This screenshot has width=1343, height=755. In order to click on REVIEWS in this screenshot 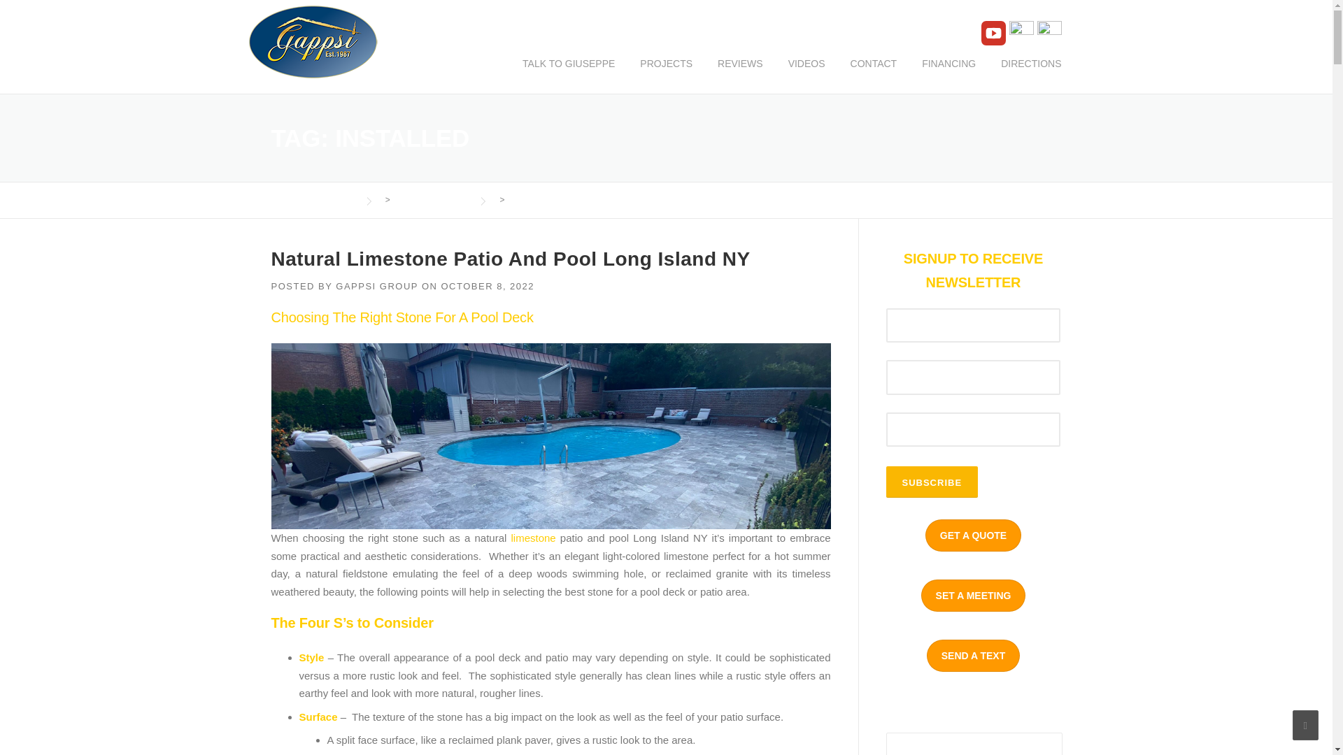, I will do `click(740, 74)`.